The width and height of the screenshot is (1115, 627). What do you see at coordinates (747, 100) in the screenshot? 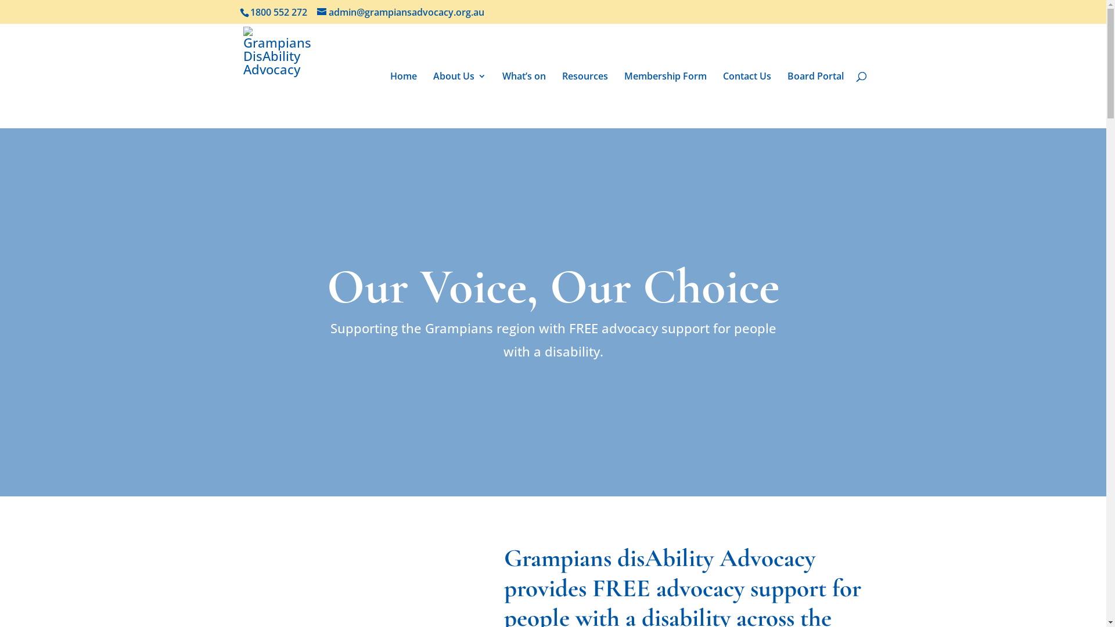
I see `Contact Us` at bounding box center [747, 100].